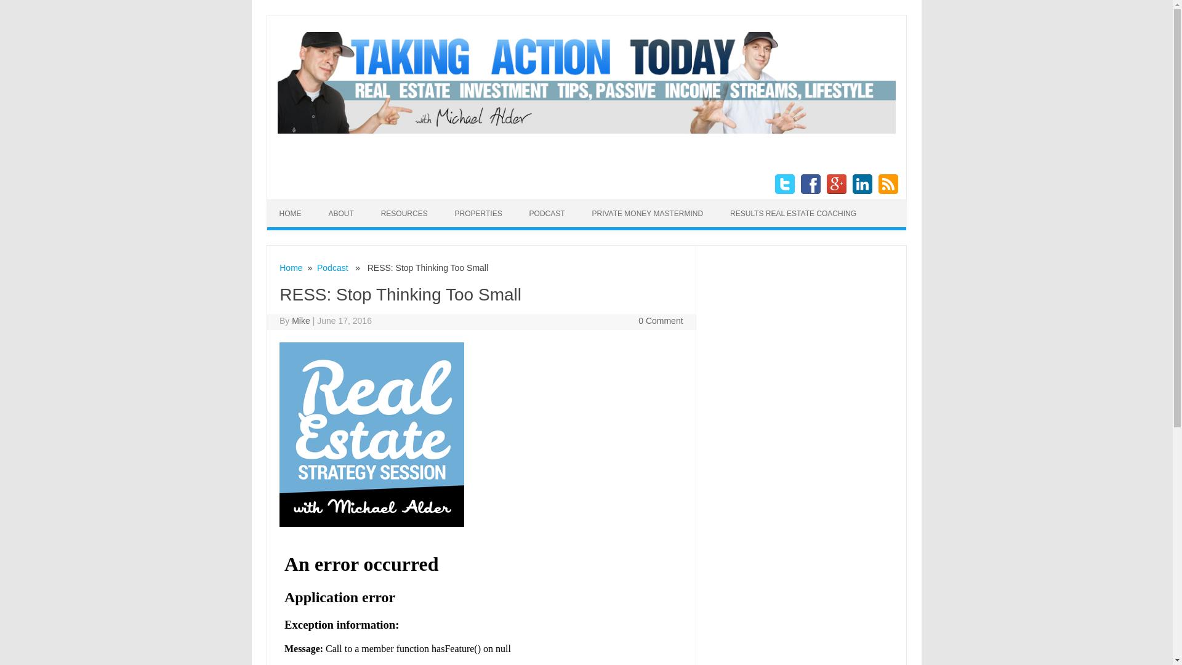 This screenshot has height=665, width=1182. What do you see at coordinates (332, 267) in the screenshot?
I see `Podcast` at bounding box center [332, 267].